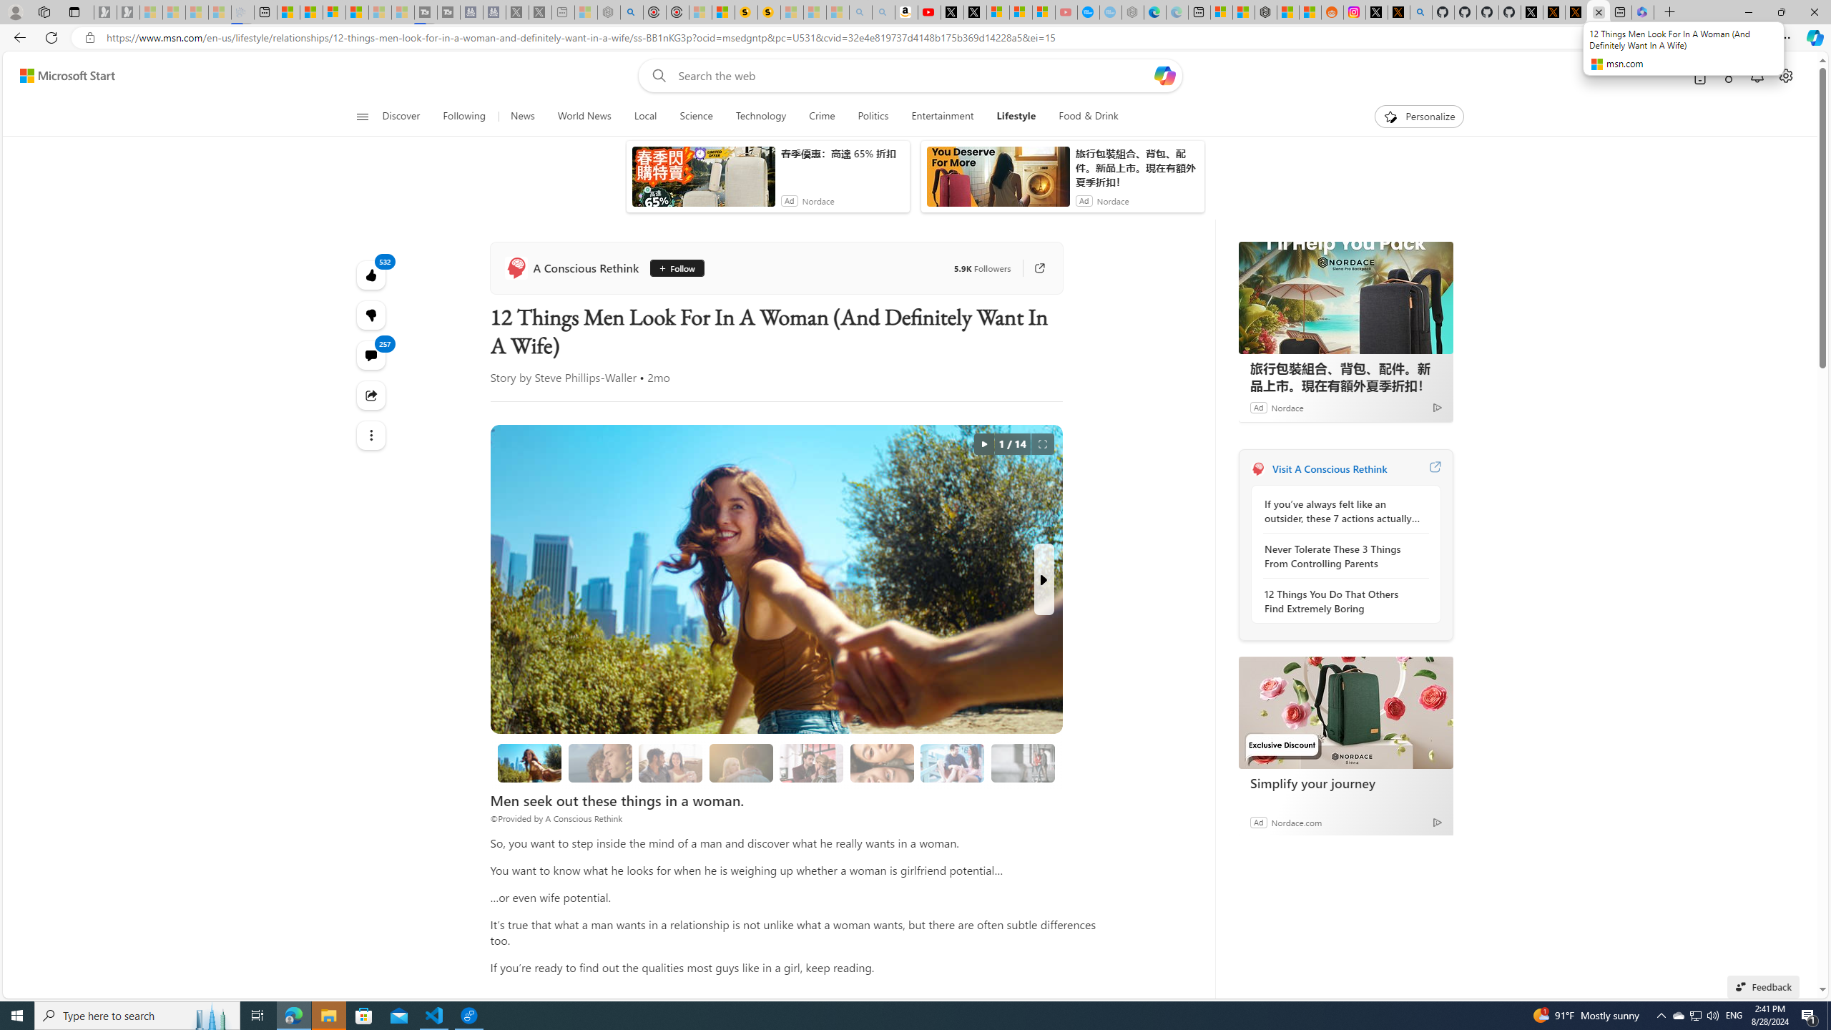  What do you see at coordinates (1419, 117) in the screenshot?
I see `Personalize` at bounding box center [1419, 117].